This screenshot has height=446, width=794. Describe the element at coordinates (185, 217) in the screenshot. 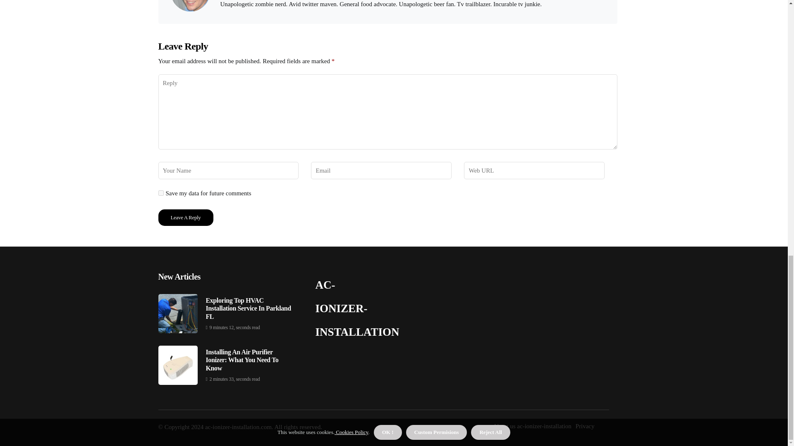

I see `Leave a Reply` at that location.